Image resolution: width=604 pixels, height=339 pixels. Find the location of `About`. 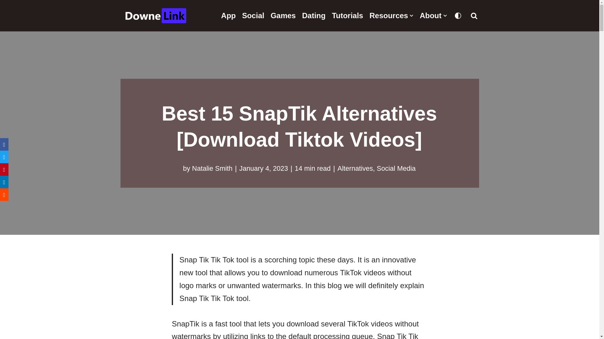

About is located at coordinates (433, 16).